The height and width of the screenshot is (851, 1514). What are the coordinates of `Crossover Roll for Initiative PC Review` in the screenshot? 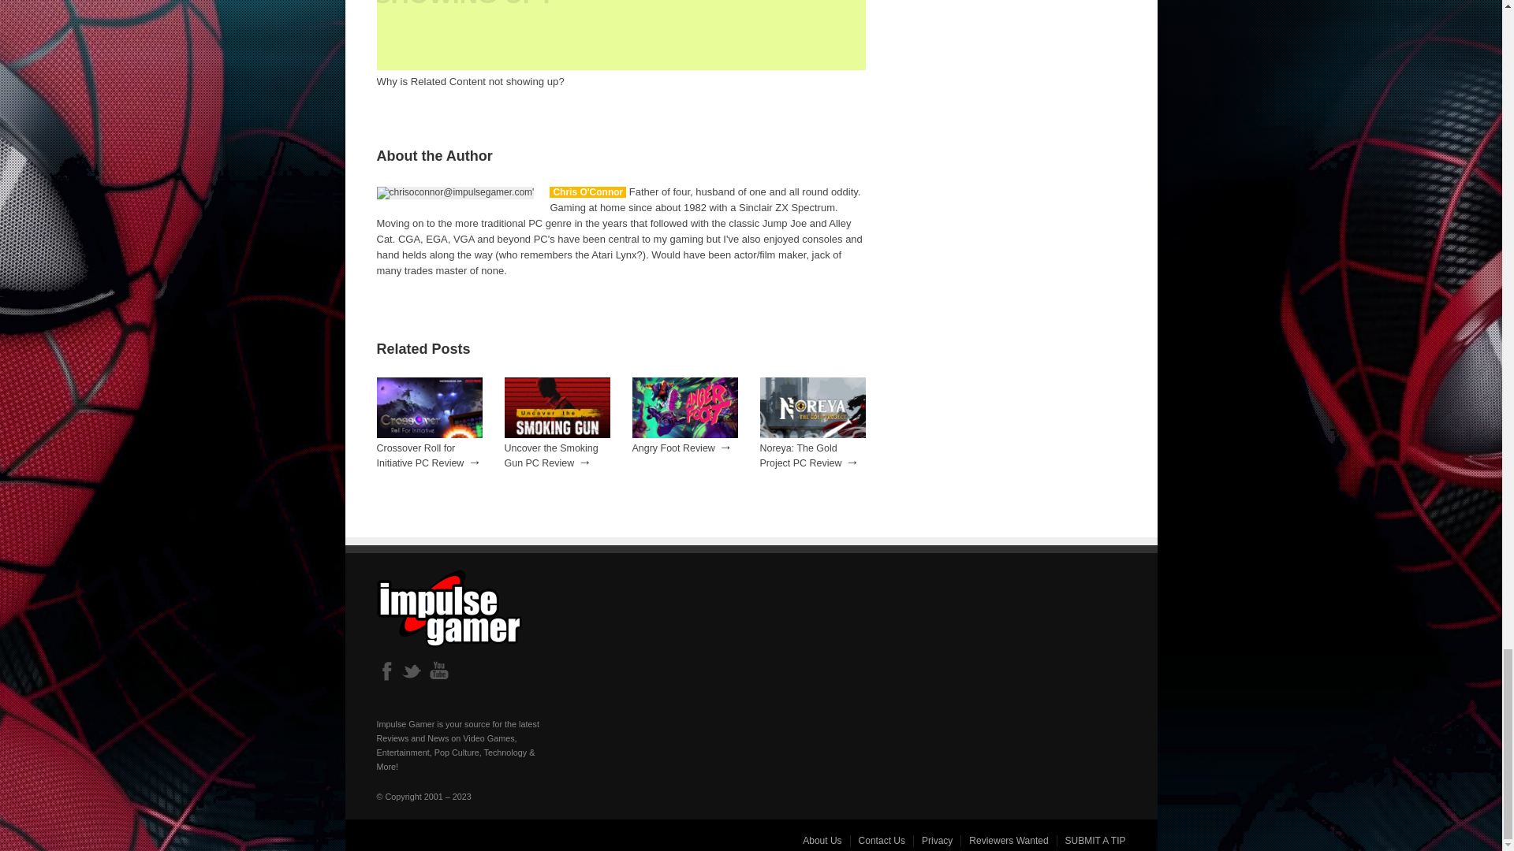 It's located at (421, 455).